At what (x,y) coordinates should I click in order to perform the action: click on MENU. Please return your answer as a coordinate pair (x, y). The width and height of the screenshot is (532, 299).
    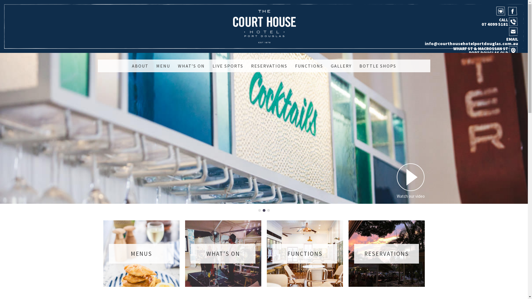
    Looking at the image, I should click on (163, 66).